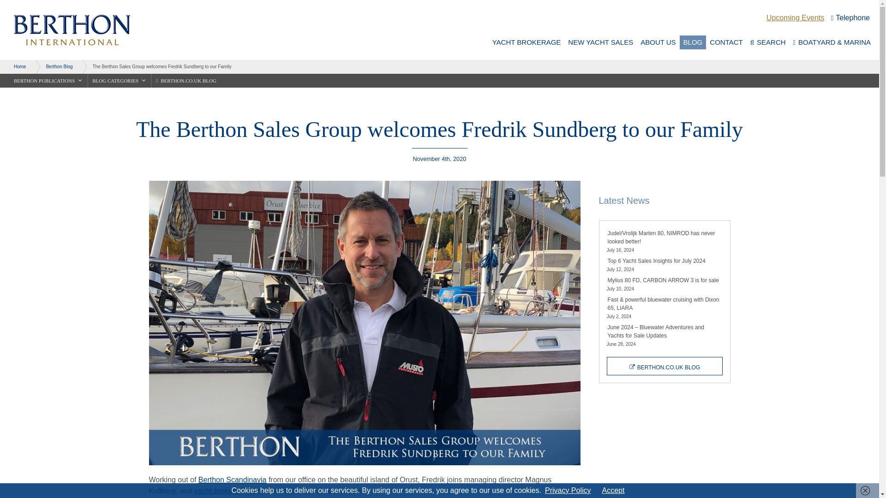 The image size is (886, 498). Describe the element at coordinates (67, 30) in the screenshot. I see `Logo` at that location.